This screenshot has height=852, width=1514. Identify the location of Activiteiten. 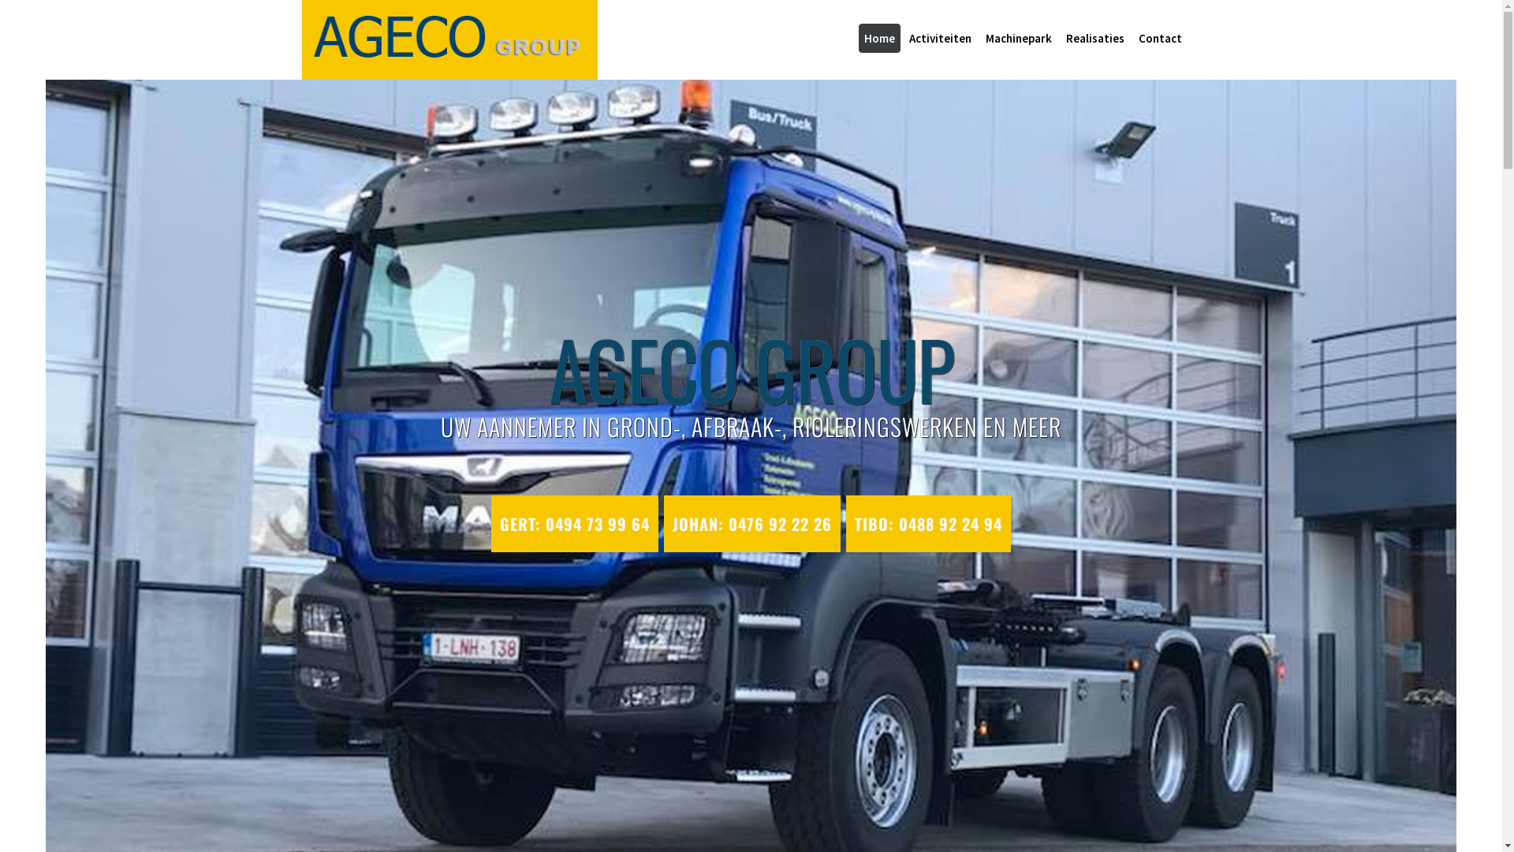
(940, 38).